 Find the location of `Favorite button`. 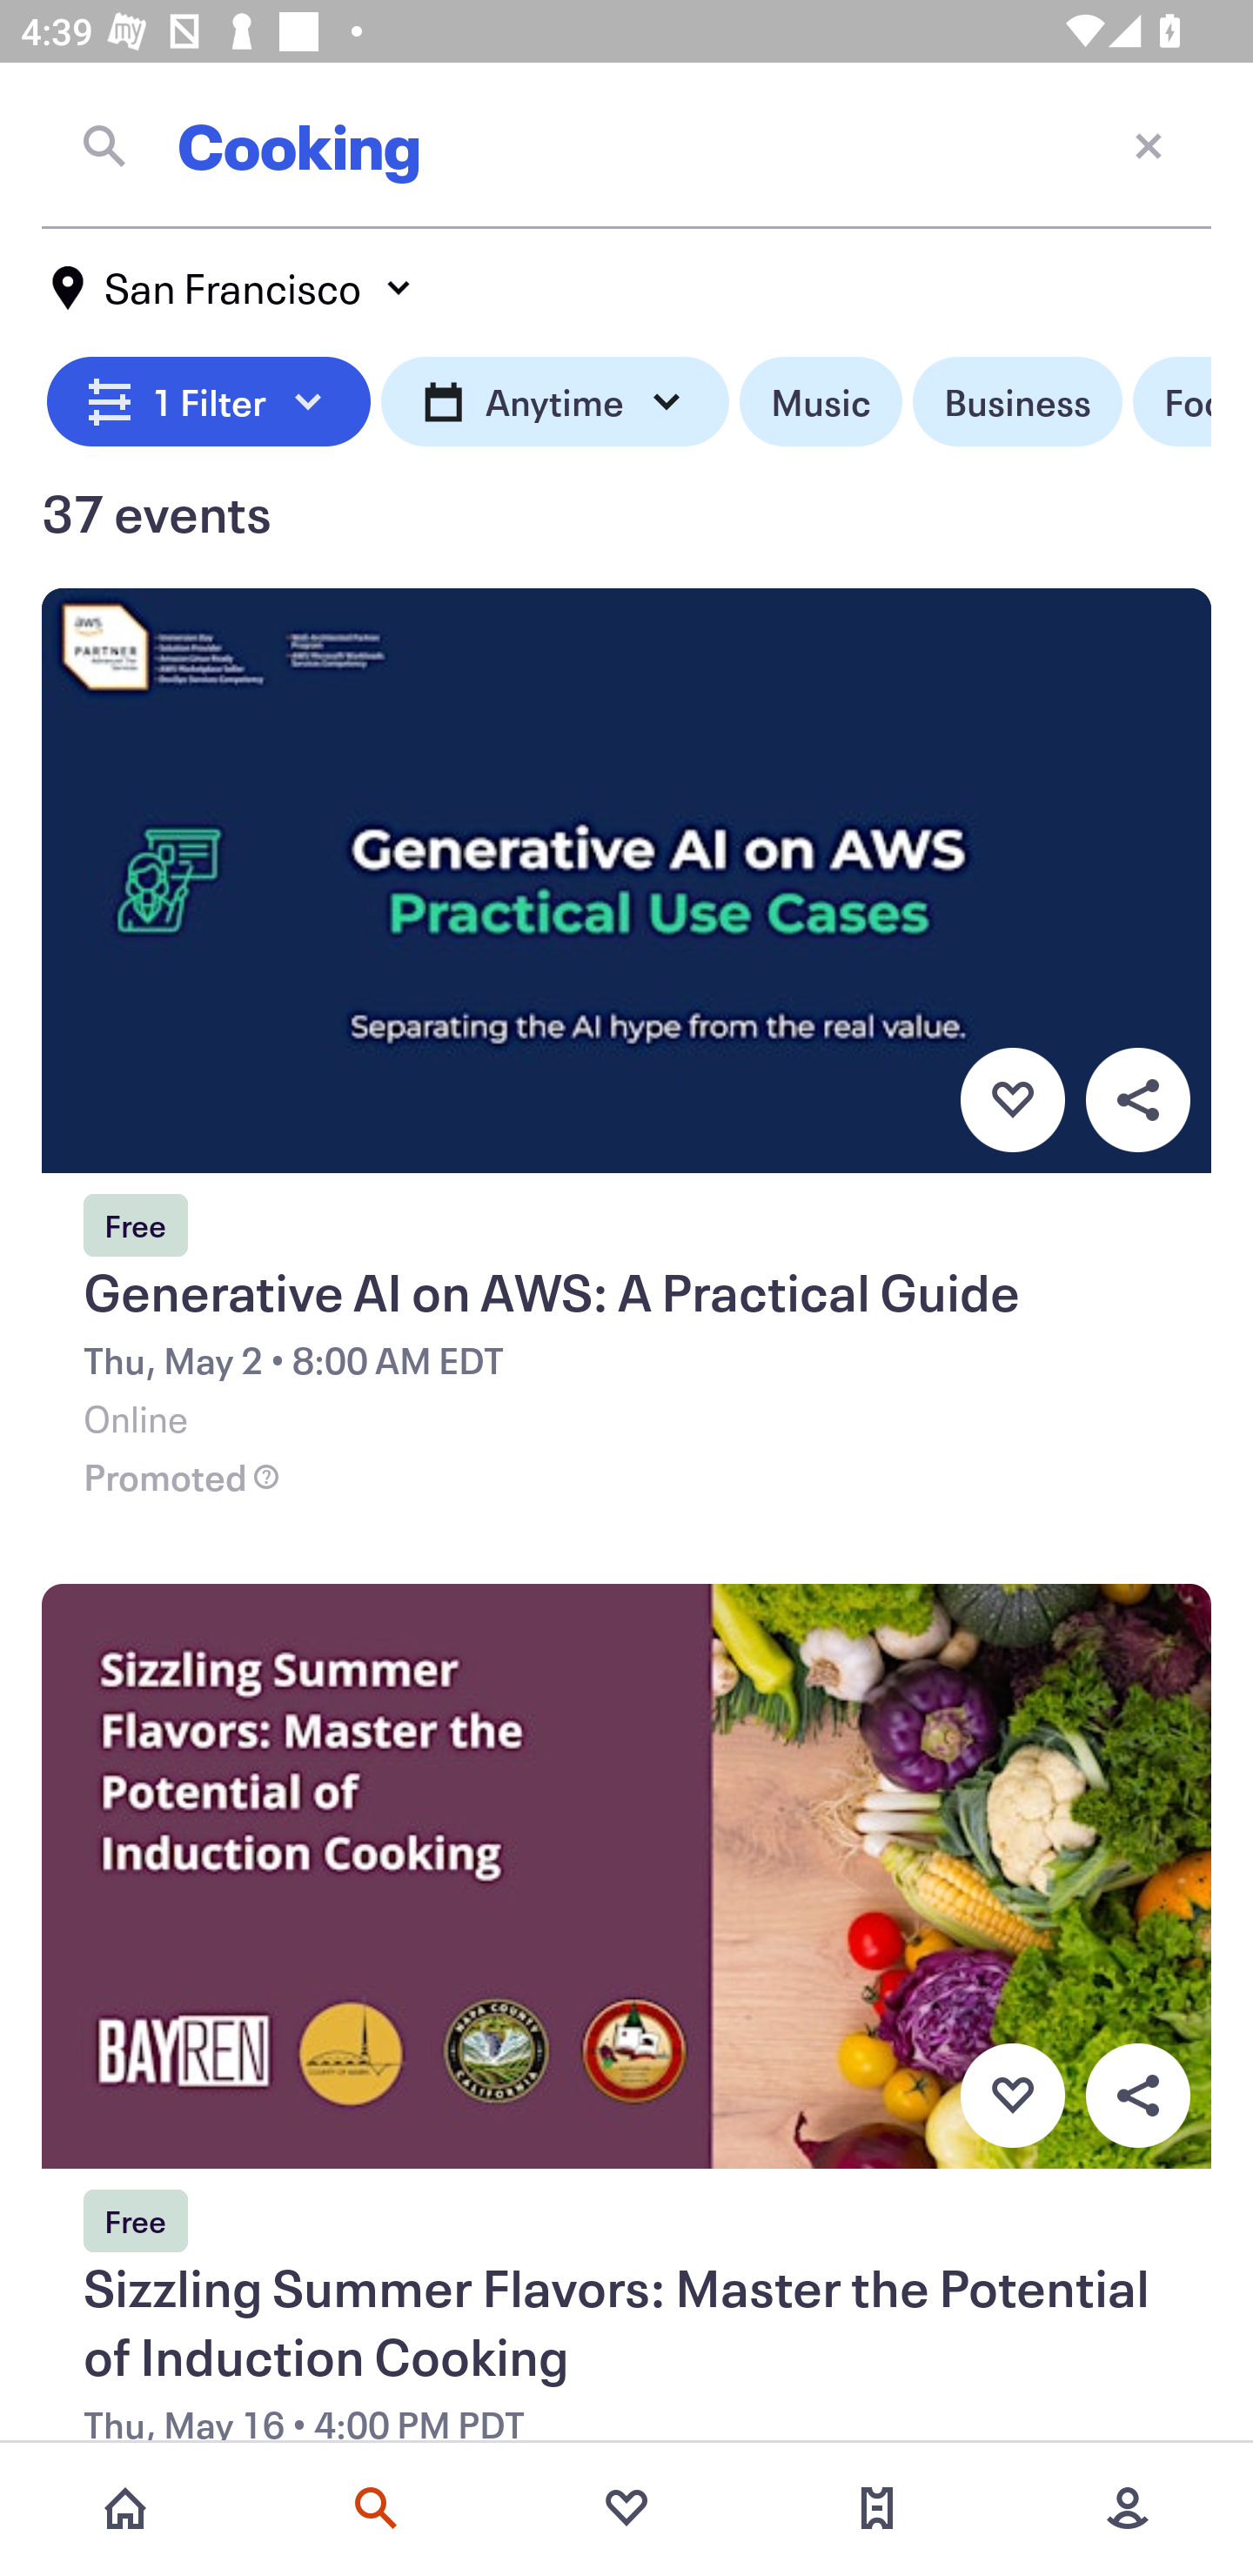

Favorite button is located at coordinates (1012, 2096).